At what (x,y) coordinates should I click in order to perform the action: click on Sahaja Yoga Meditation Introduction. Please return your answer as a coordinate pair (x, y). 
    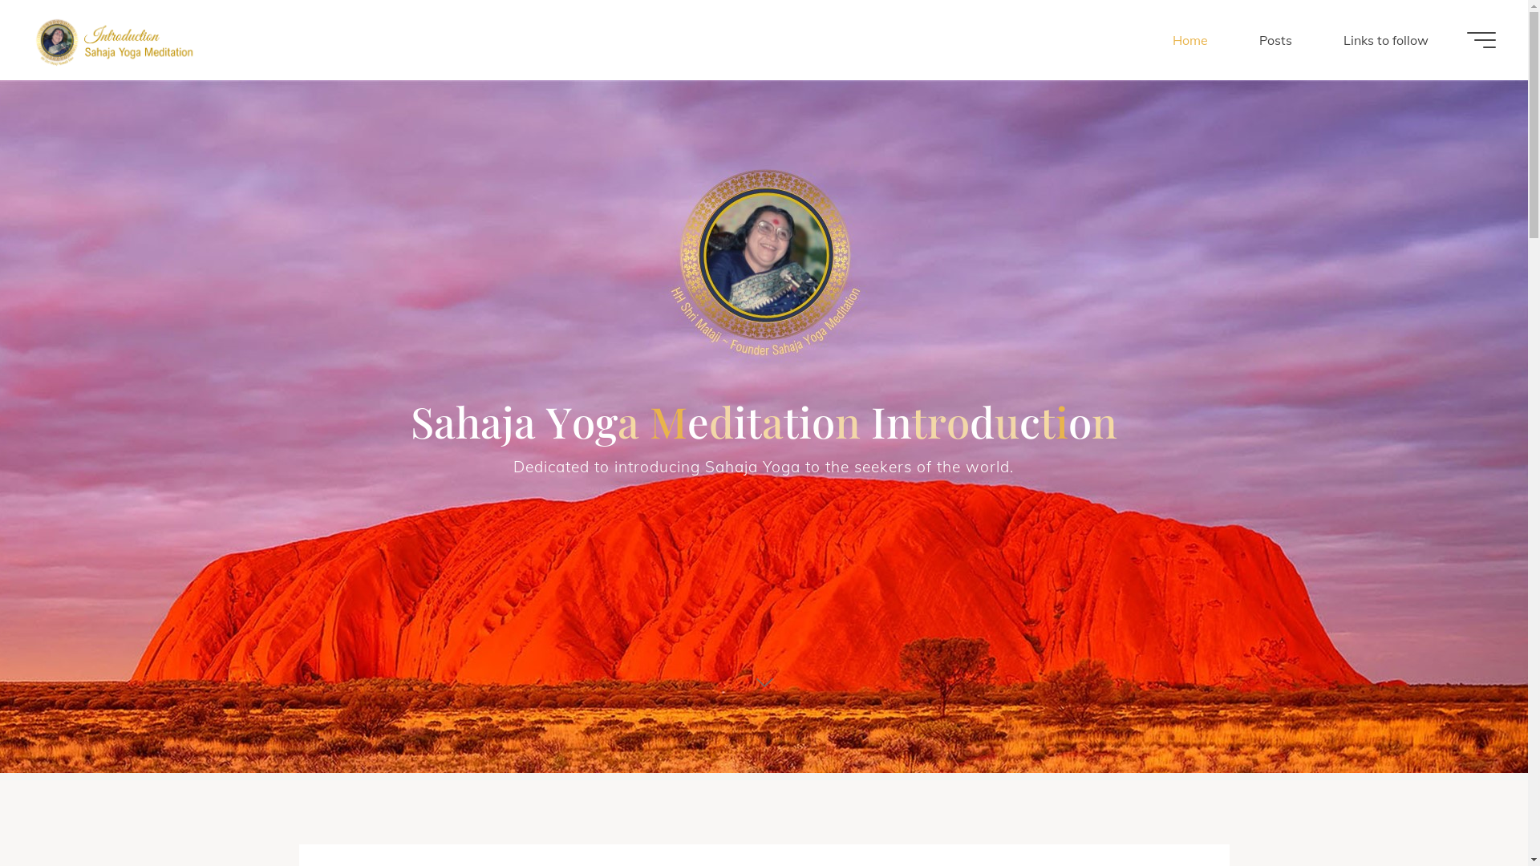
    Looking at the image, I should click on (115, 40).